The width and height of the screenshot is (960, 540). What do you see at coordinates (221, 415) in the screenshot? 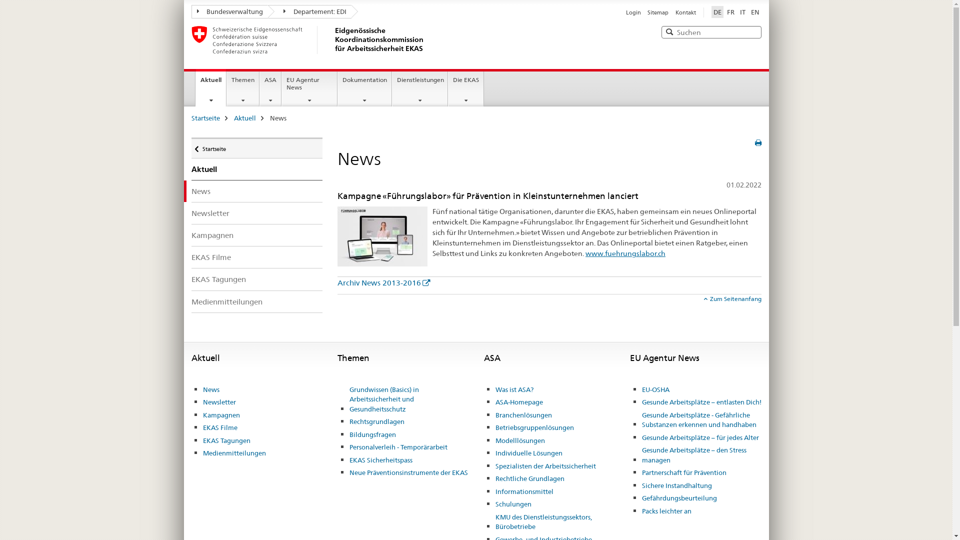
I see `Kampagnen` at bounding box center [221, 415].